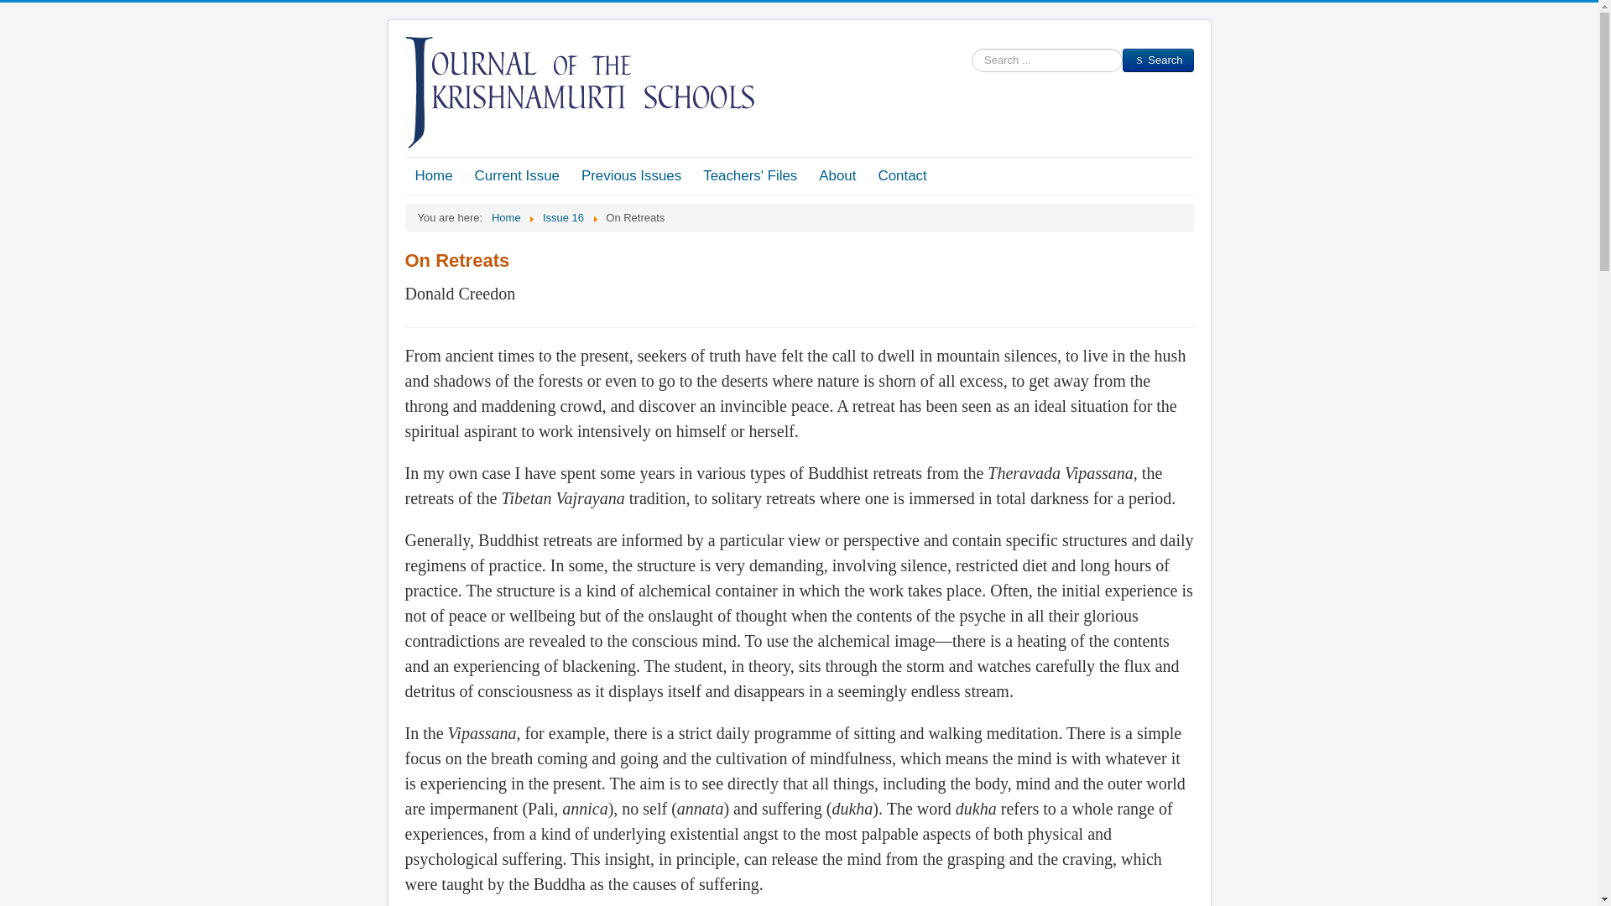 The height and width of the screenshot is (906, 1611). What do you see at coordinates (433, 176) in the screenshot?
I see `Home` at bounding box center [433, 176].